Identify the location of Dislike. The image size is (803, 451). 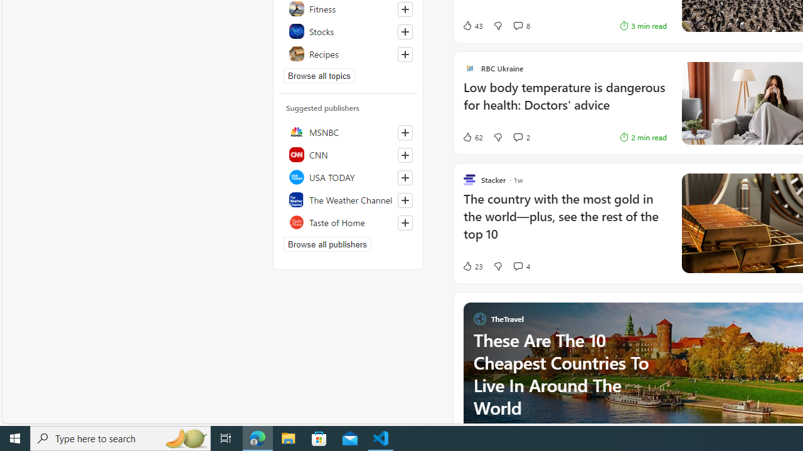
(497, 266).